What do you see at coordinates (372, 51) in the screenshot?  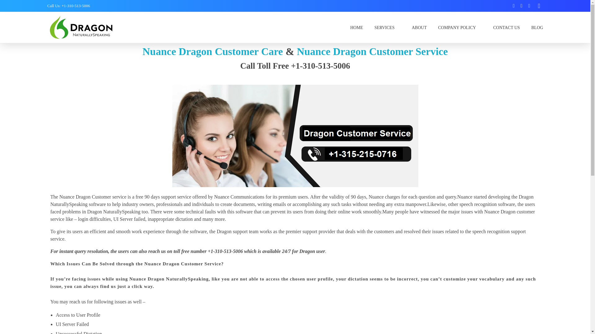 I see `Nuance Dragon Customer Service` at bounding box center [372, 51].